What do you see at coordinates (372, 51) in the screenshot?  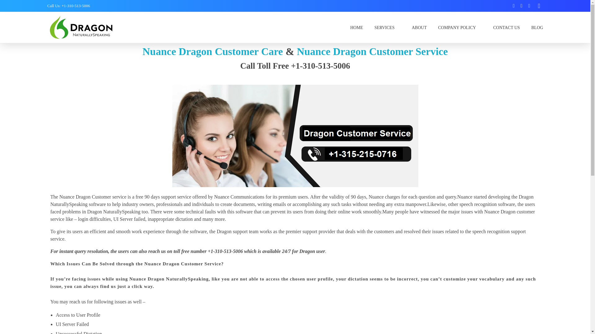 I see `Nuance Dragon Customer Service` at bounding box center [372, 51].